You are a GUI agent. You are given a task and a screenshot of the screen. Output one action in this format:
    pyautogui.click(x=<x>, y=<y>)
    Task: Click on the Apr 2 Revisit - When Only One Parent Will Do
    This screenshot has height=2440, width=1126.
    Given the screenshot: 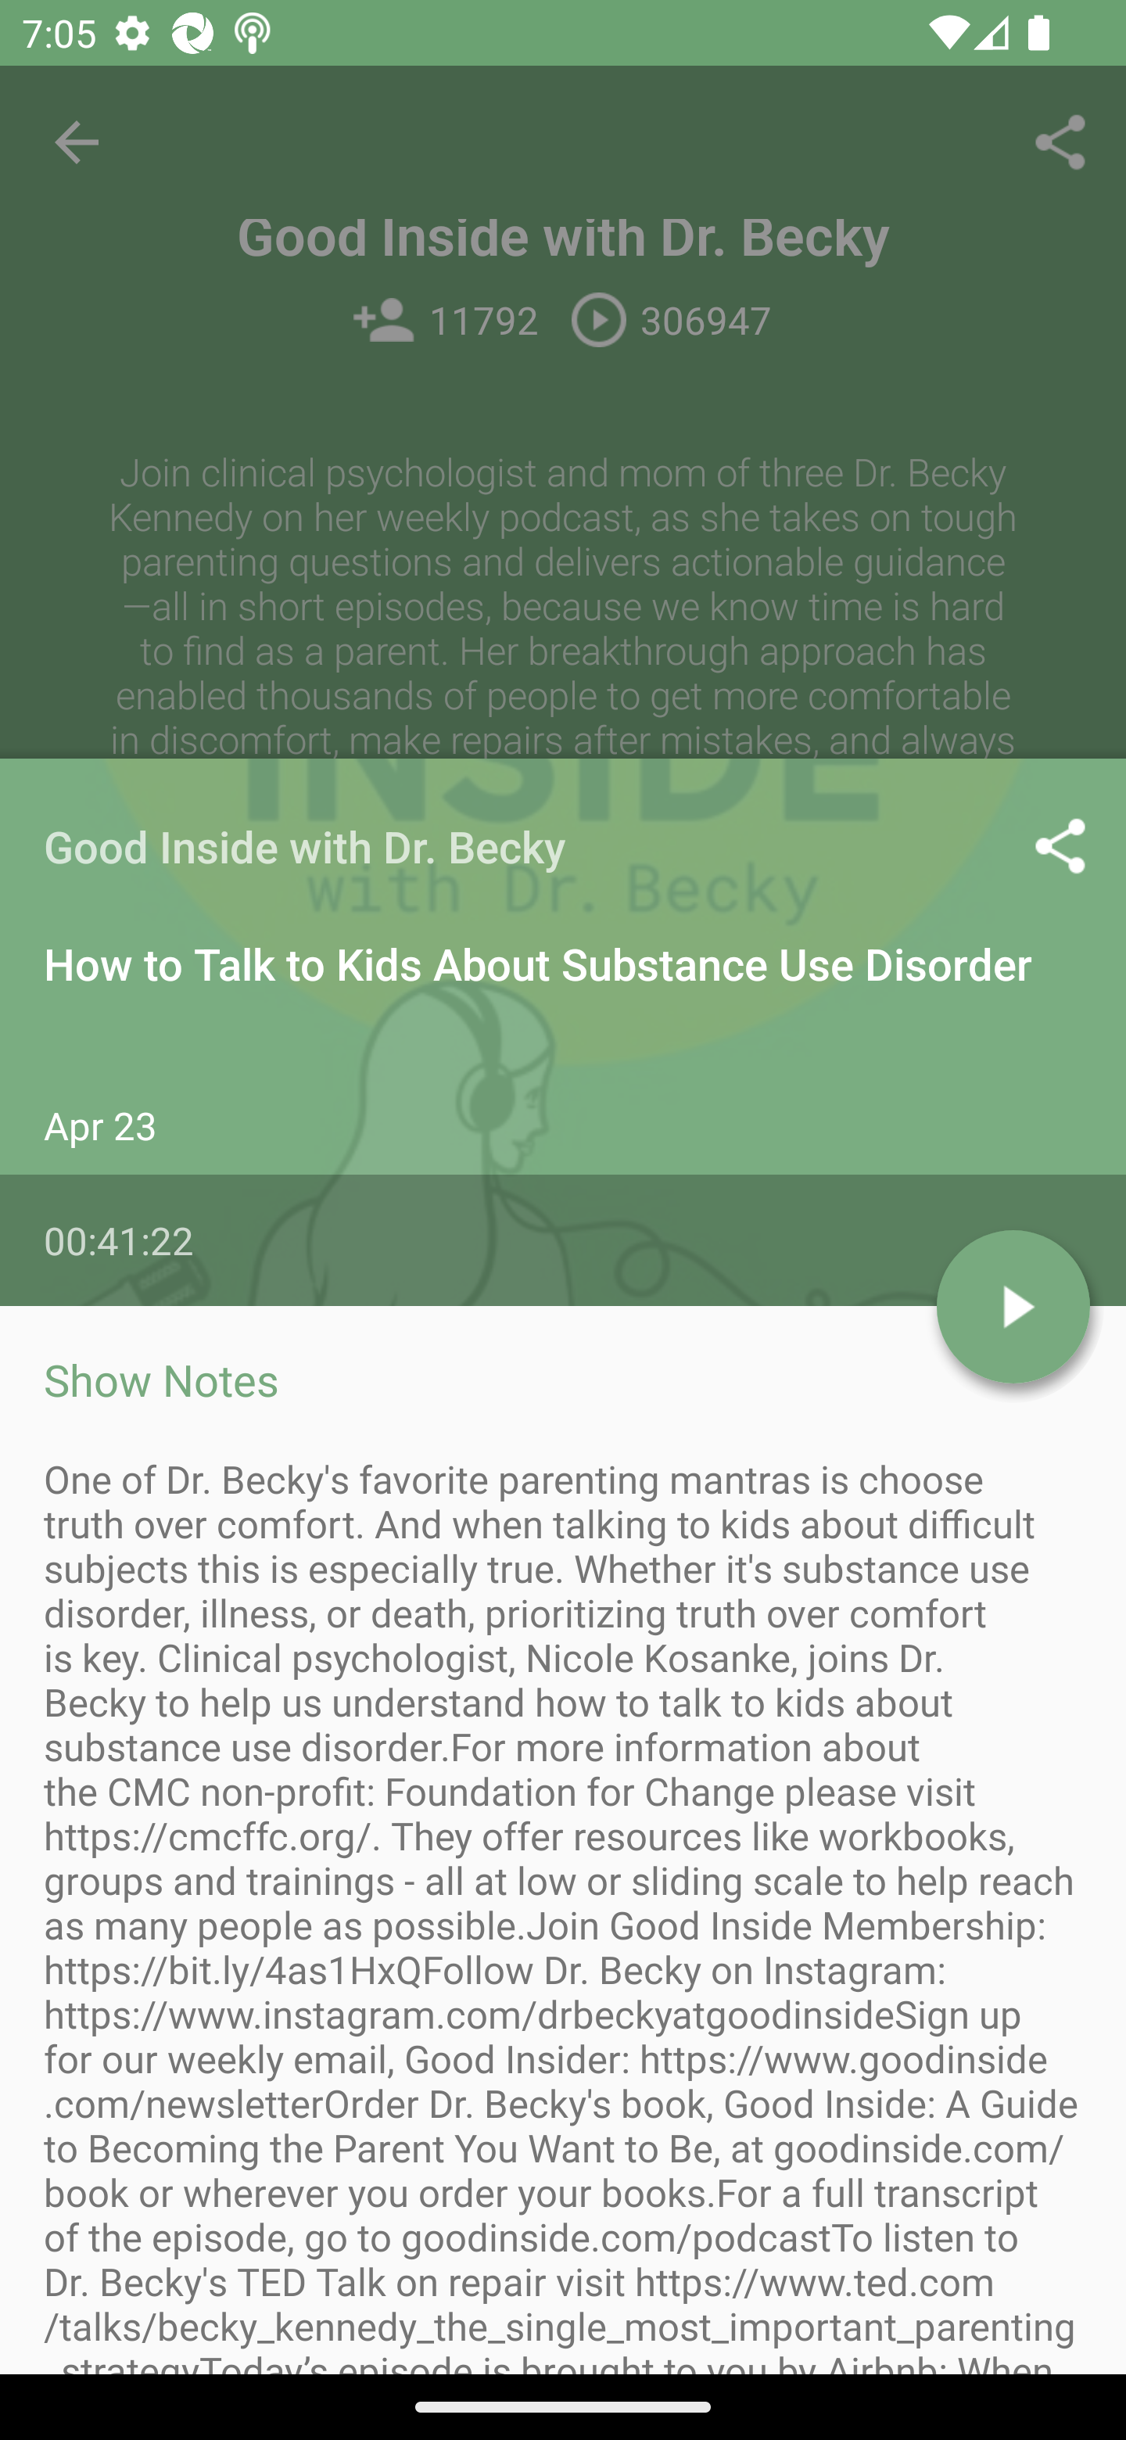 What is the action you would take?
    pyautogui.click(x=563, y=1902)
    